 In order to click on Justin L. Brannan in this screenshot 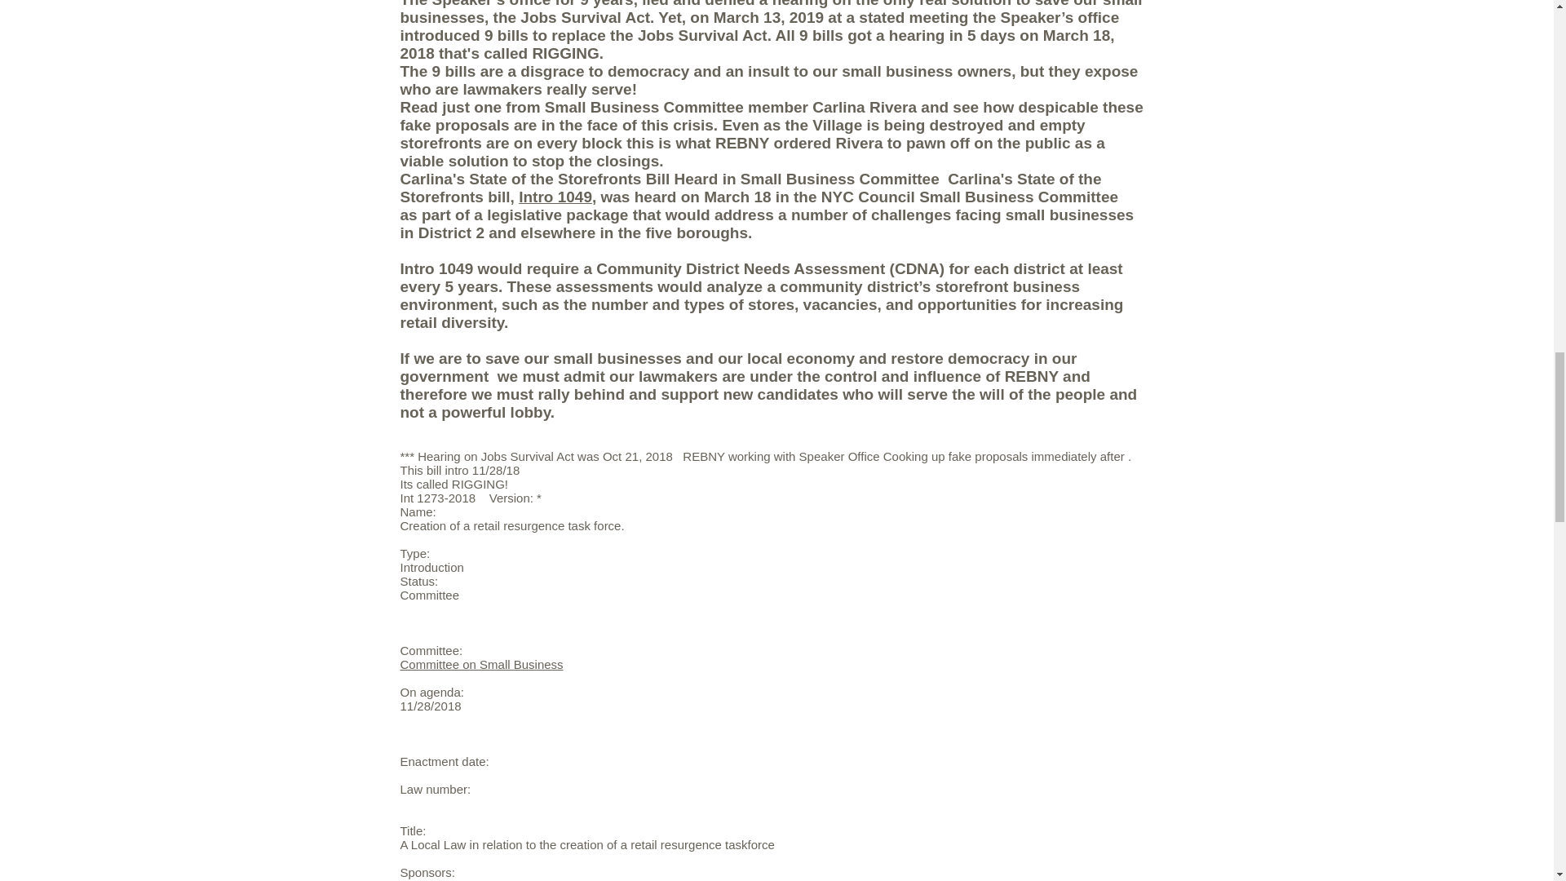, I will do `click(543, 879)`.